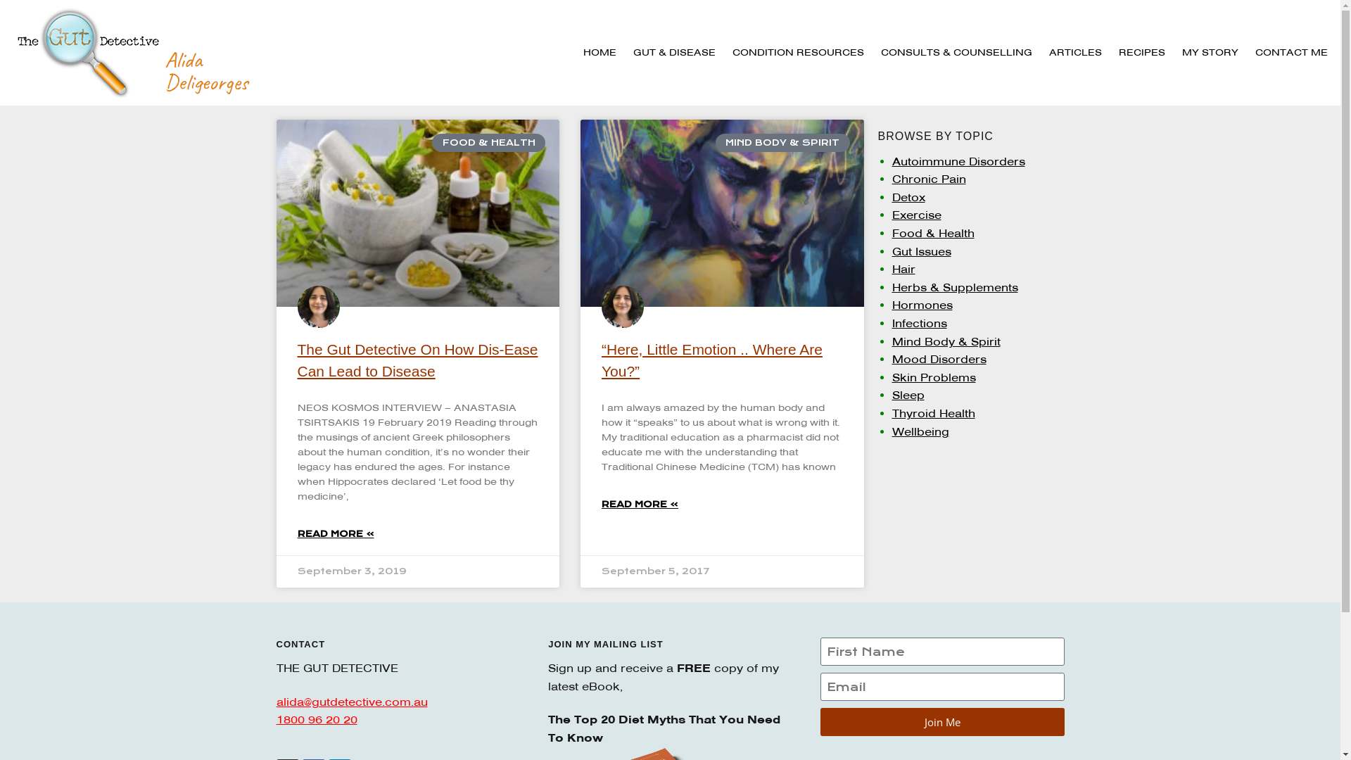  I want to click on CONDITION RESOURCES, so click(798, 53).